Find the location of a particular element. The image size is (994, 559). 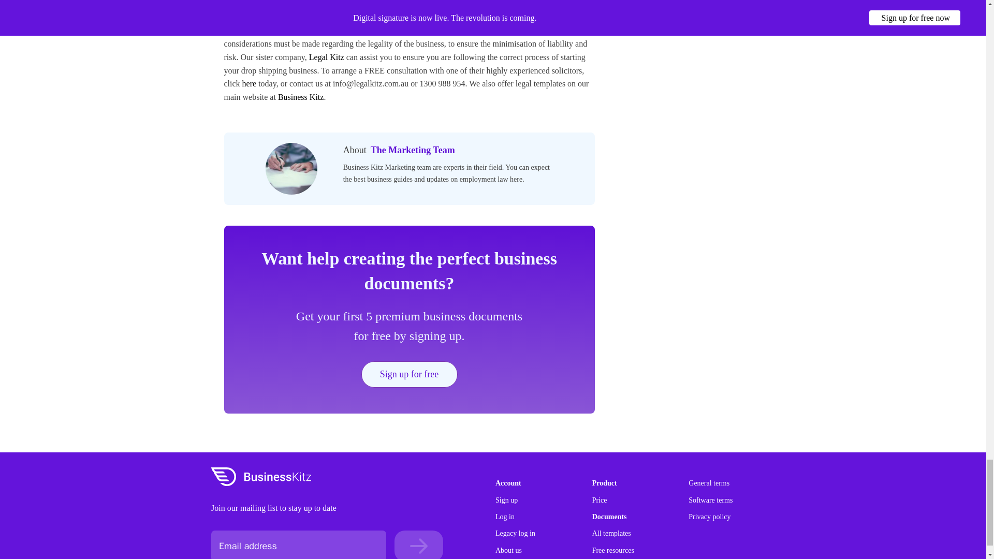

Legacy log in is located at coordinates (515, 533).